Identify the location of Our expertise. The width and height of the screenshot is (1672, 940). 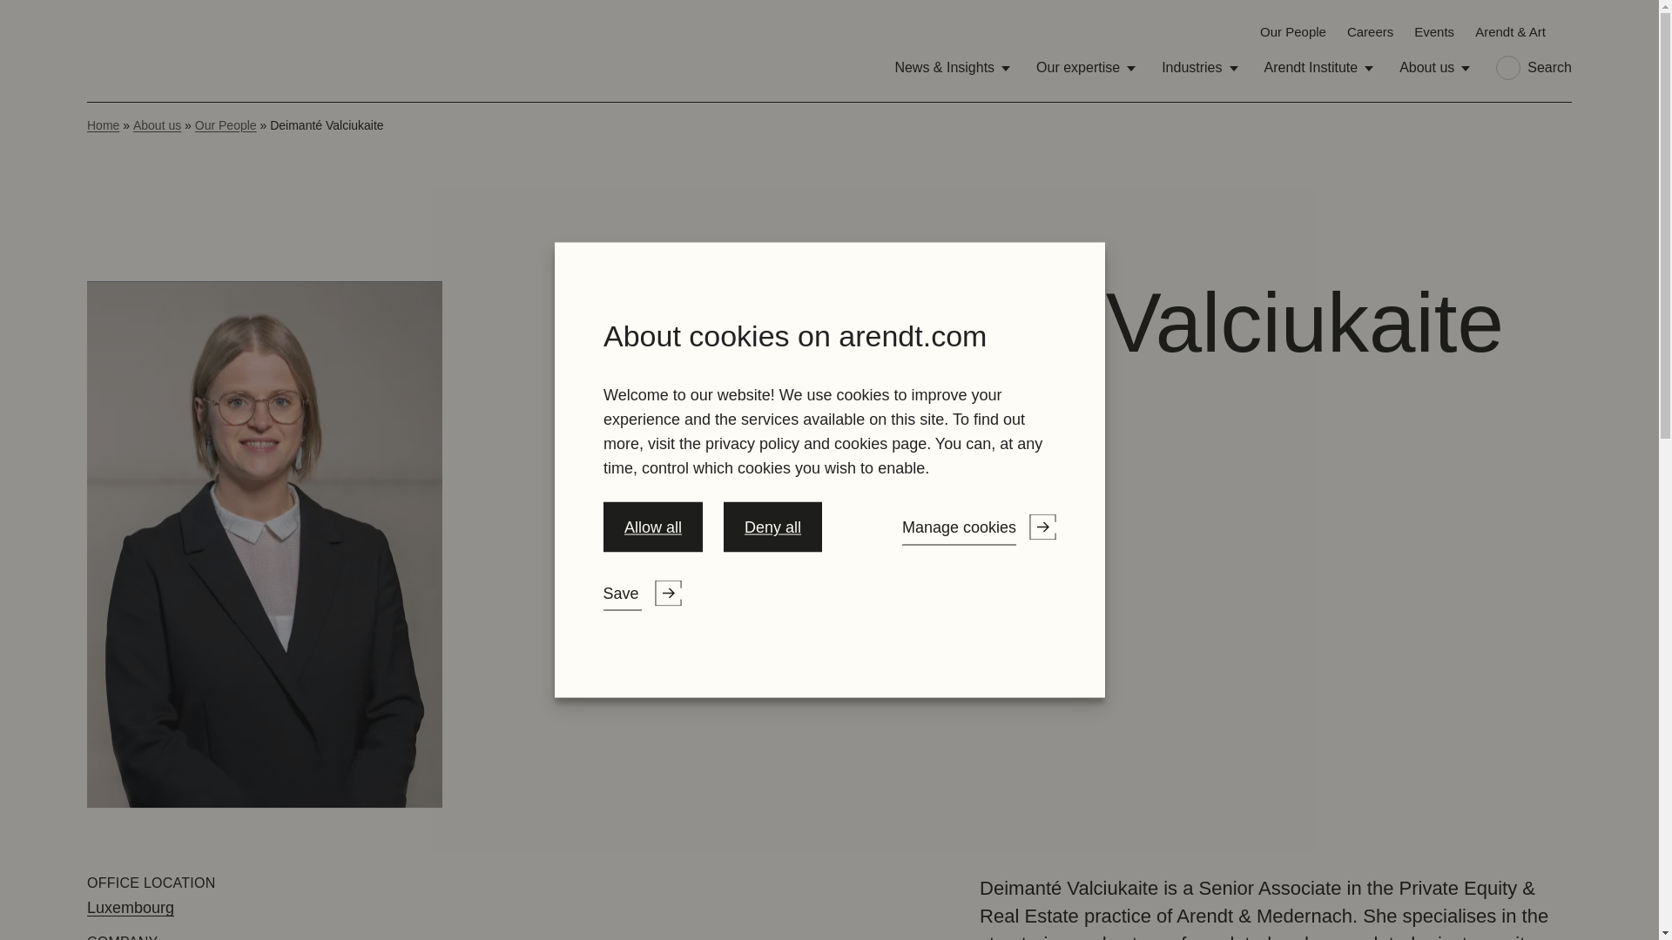
(1085, 68).